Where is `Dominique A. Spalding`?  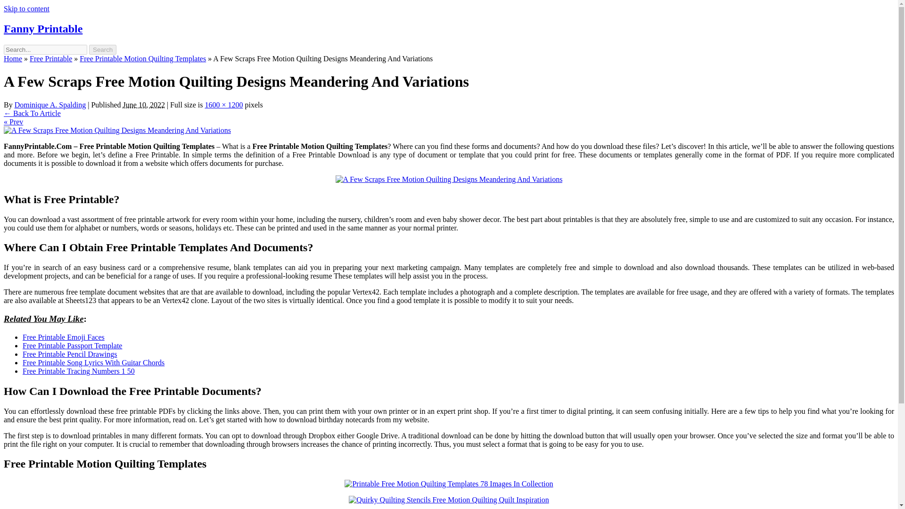
Dominique A. Spalding is located at coordinates (50, 105).